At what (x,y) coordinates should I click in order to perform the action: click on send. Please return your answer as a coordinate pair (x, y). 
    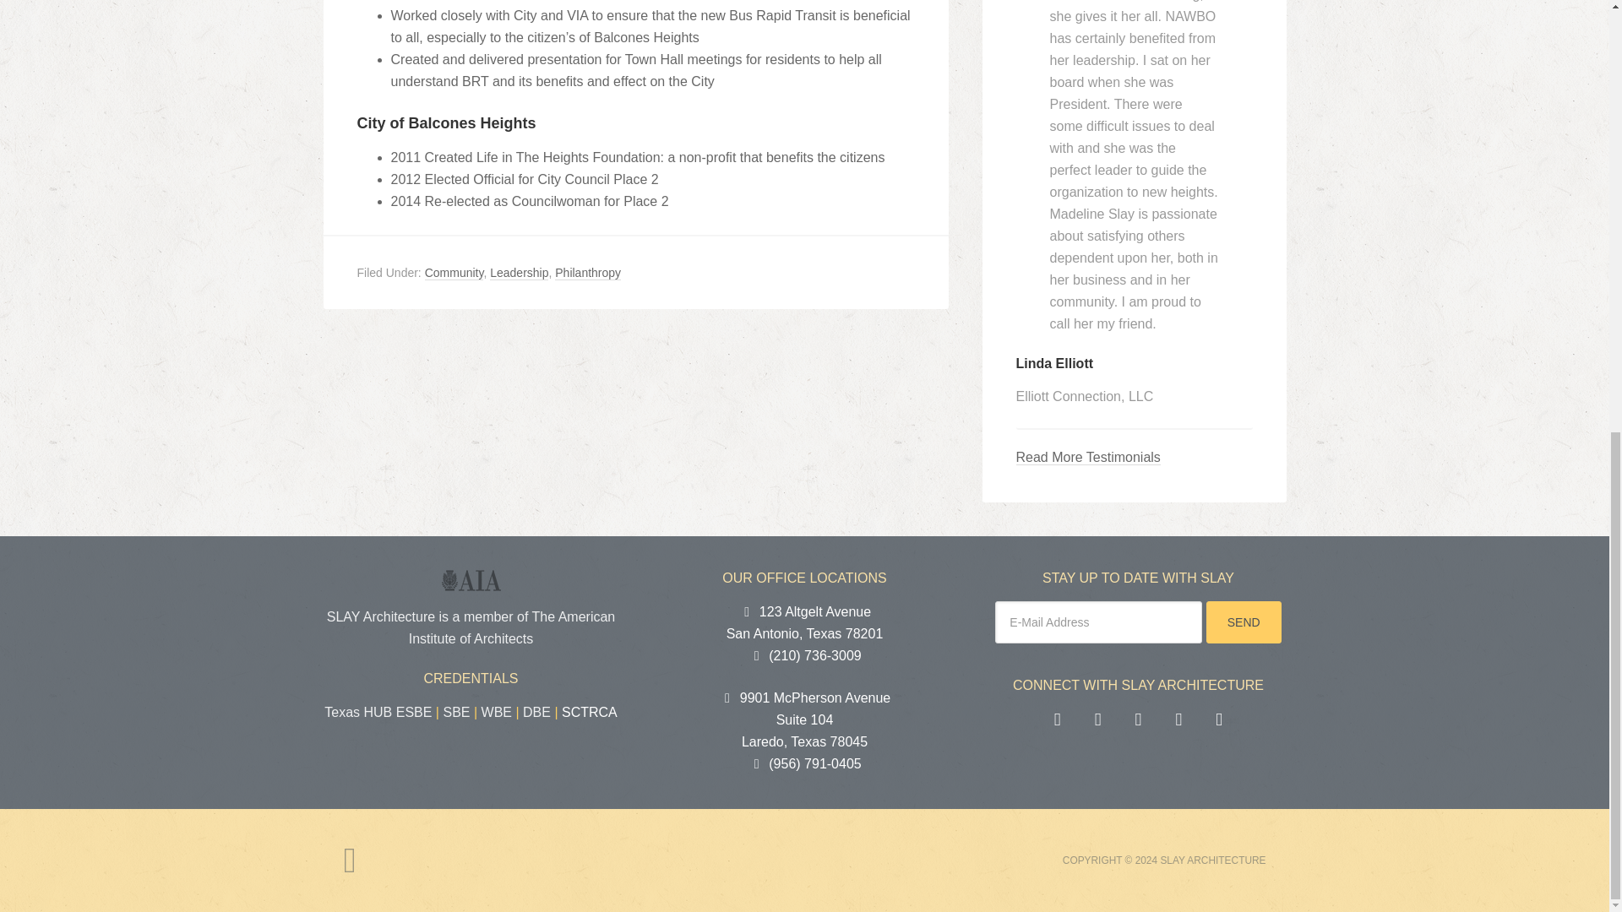
    Looking at the image, I should click on (519, 273).